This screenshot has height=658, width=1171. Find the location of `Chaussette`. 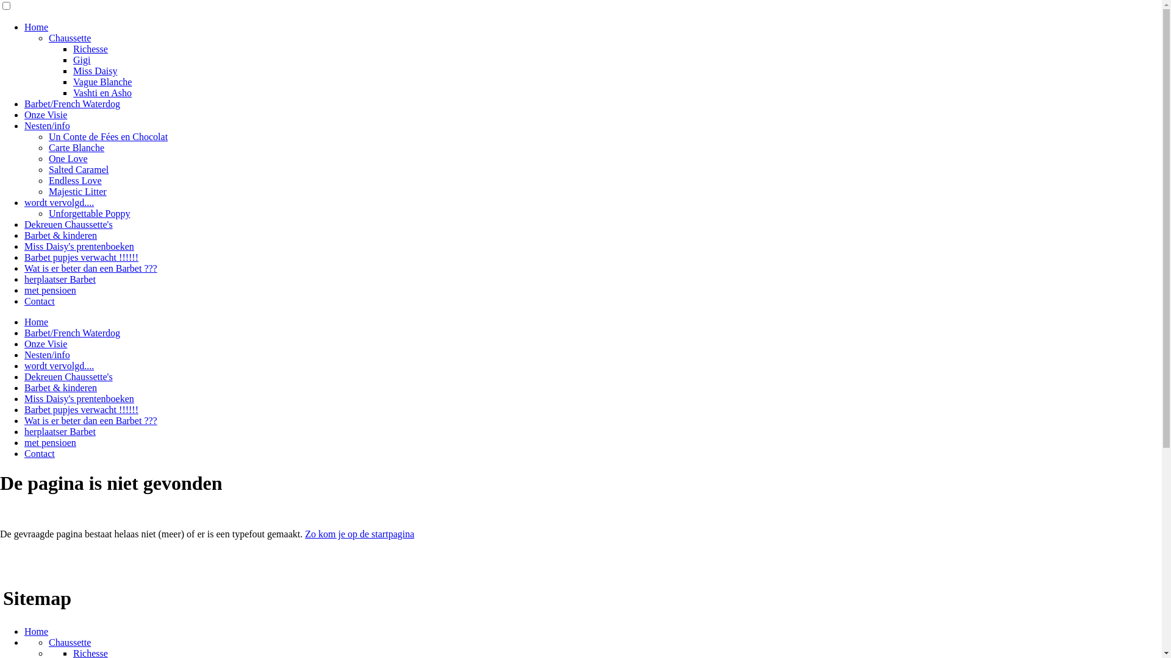

Chaussette is located at coordinates (70, 642).